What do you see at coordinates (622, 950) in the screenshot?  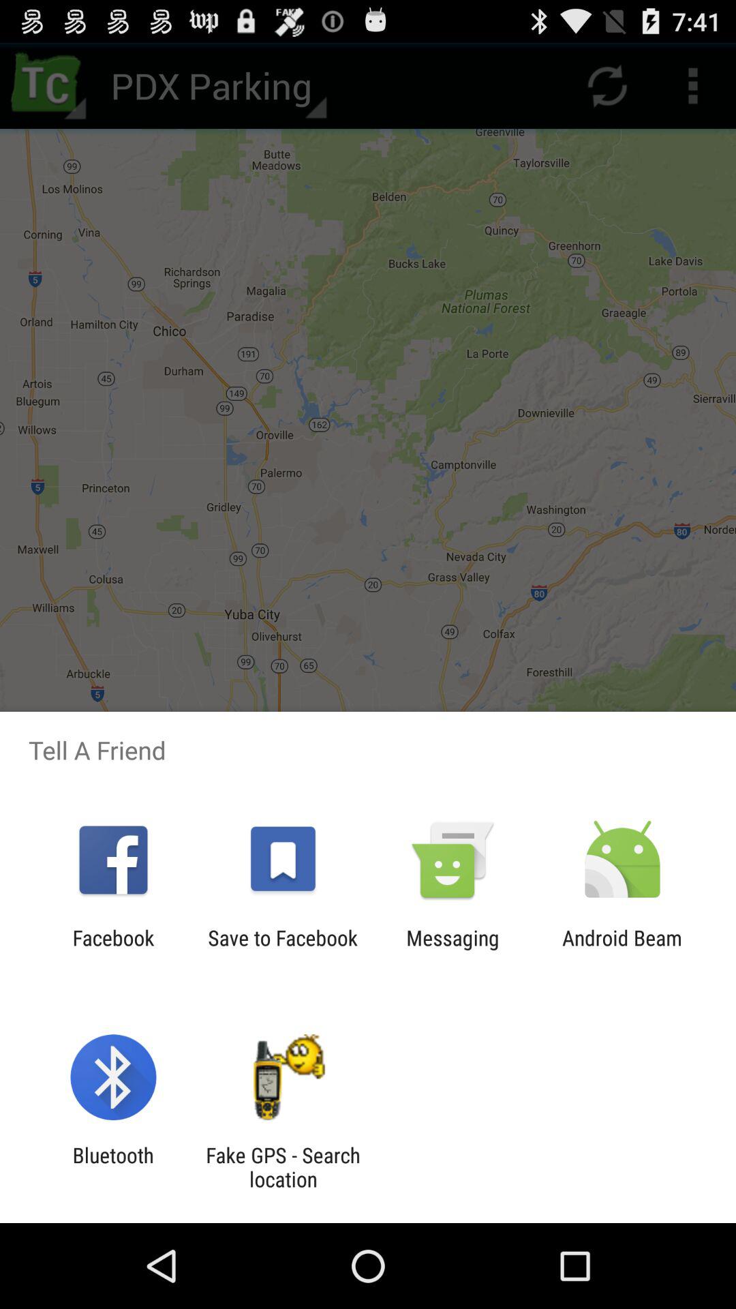 I see `select the android beam icon` at bounding box center [622, 950].